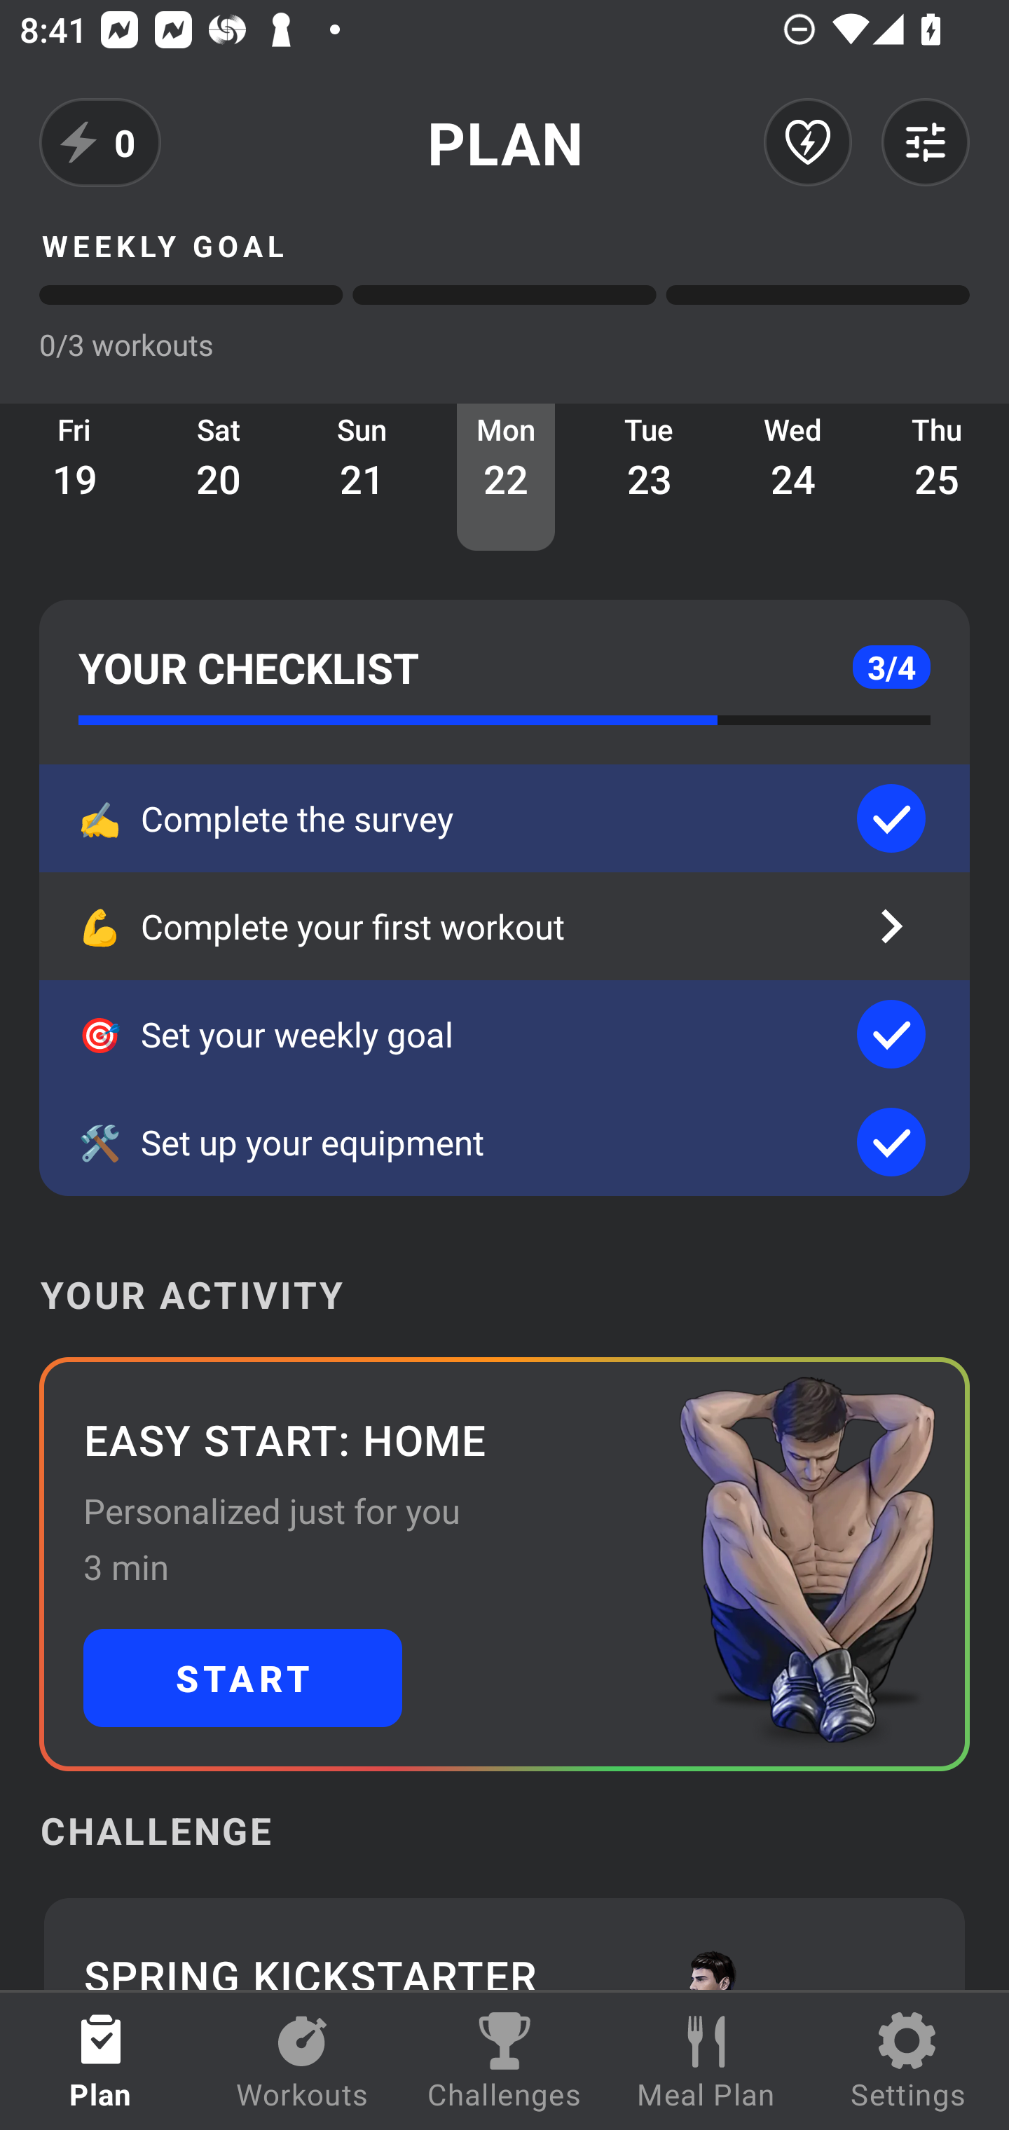 The image size is (1009, 2130). I want to click on  Challenges , so click(504, 2061).